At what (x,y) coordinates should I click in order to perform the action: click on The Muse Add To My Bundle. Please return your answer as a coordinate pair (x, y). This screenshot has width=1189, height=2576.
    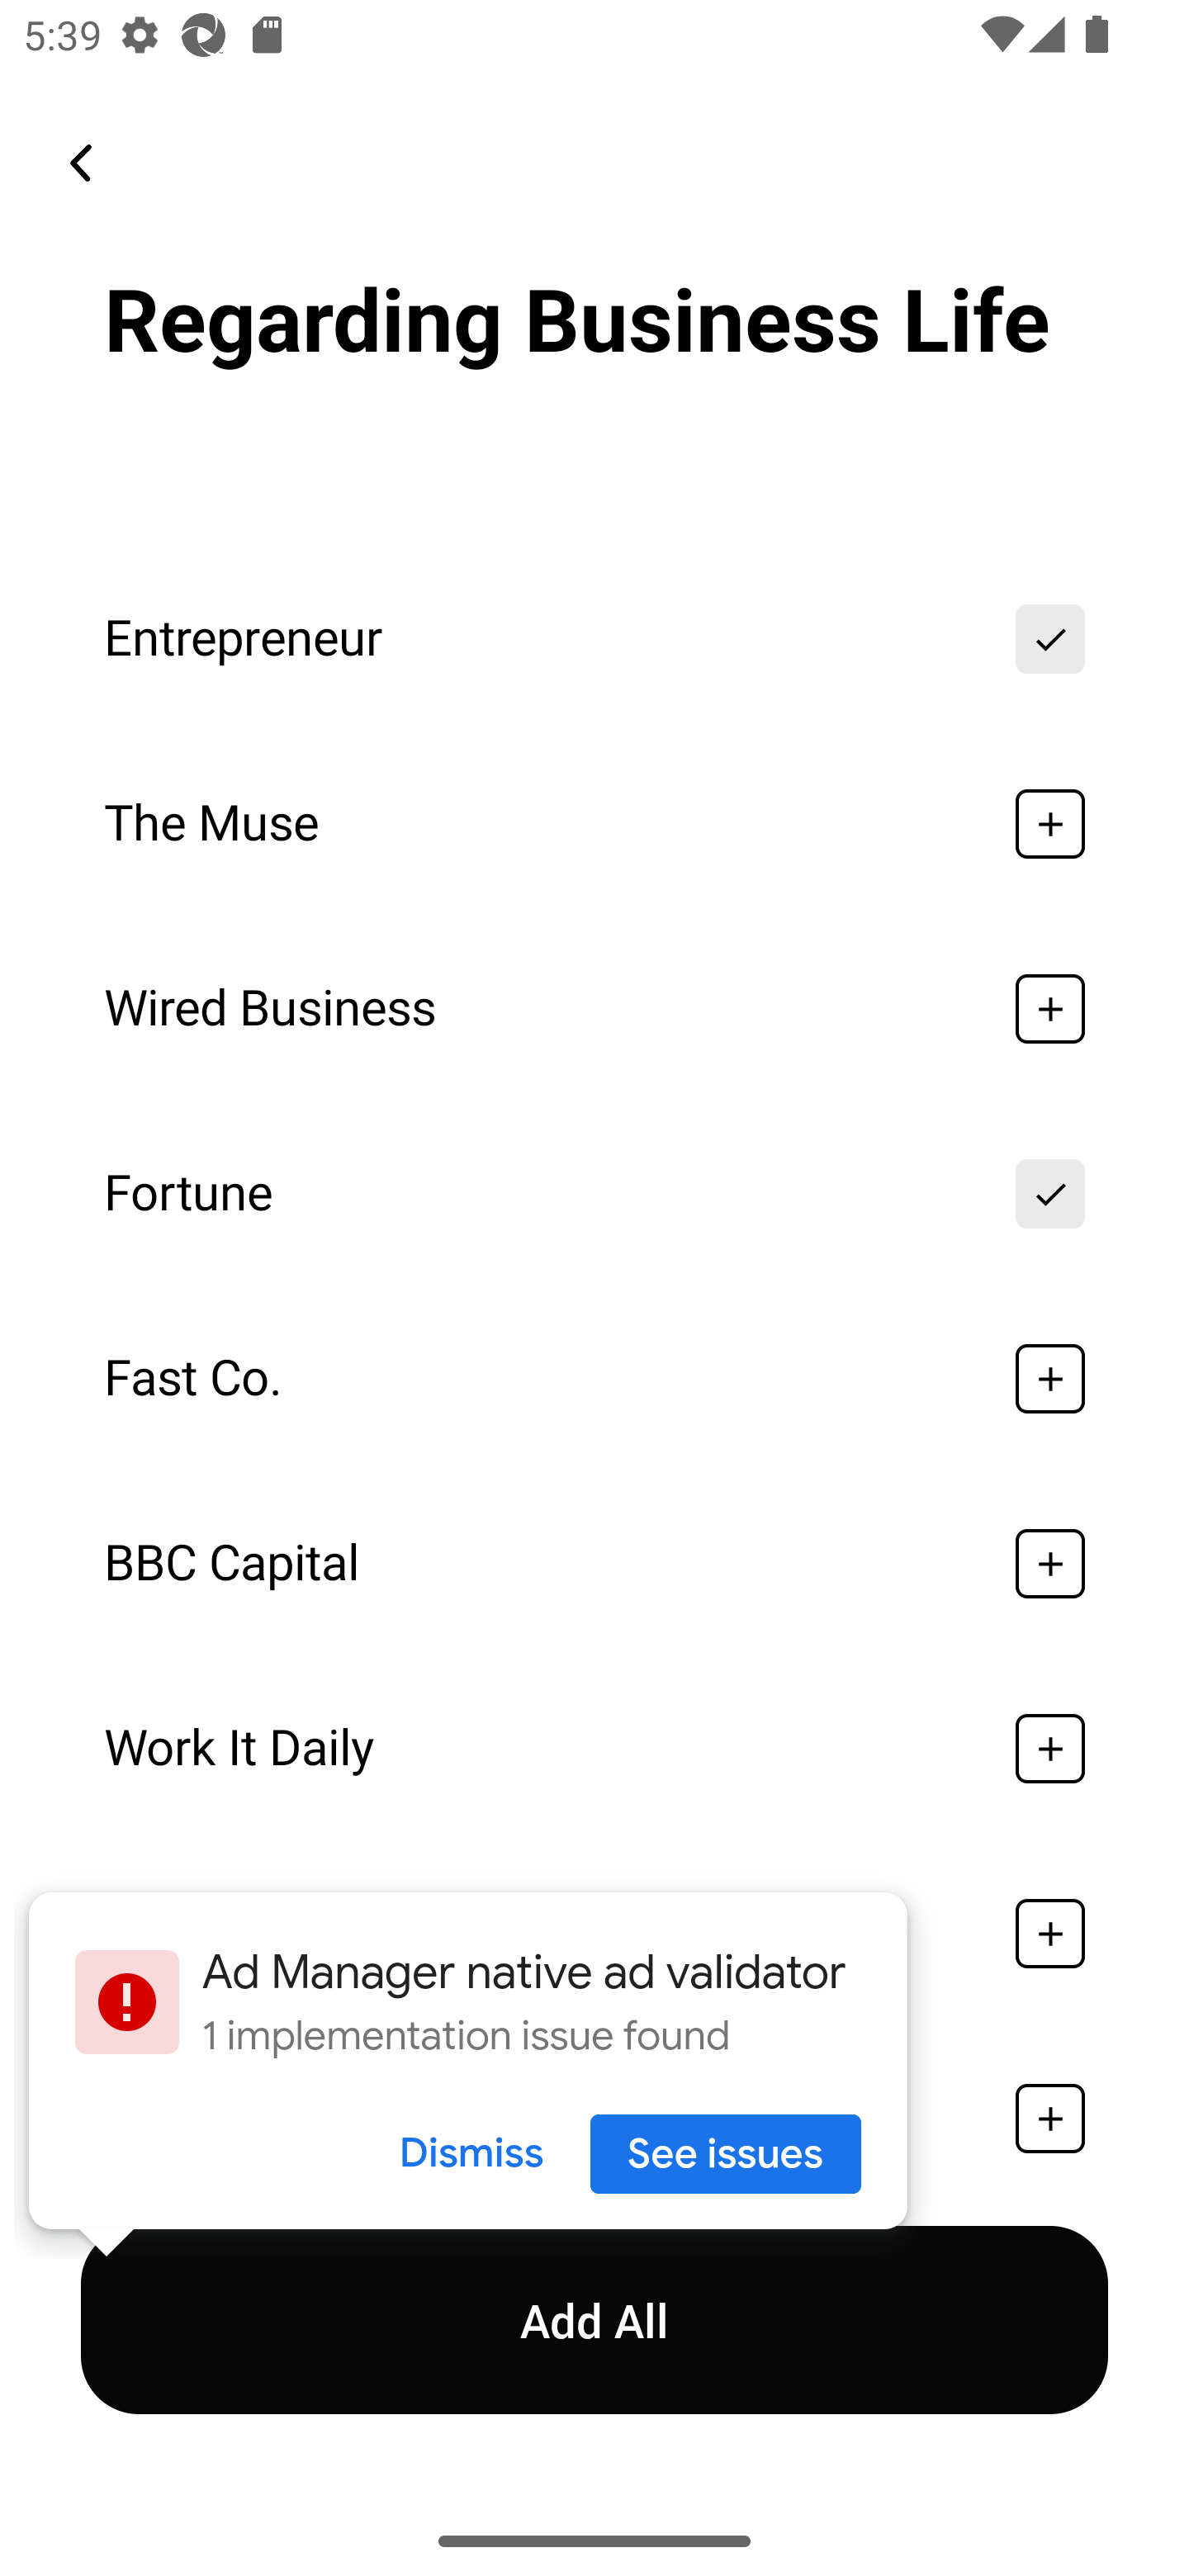
    Looking at the image, I should click on (594, 824).